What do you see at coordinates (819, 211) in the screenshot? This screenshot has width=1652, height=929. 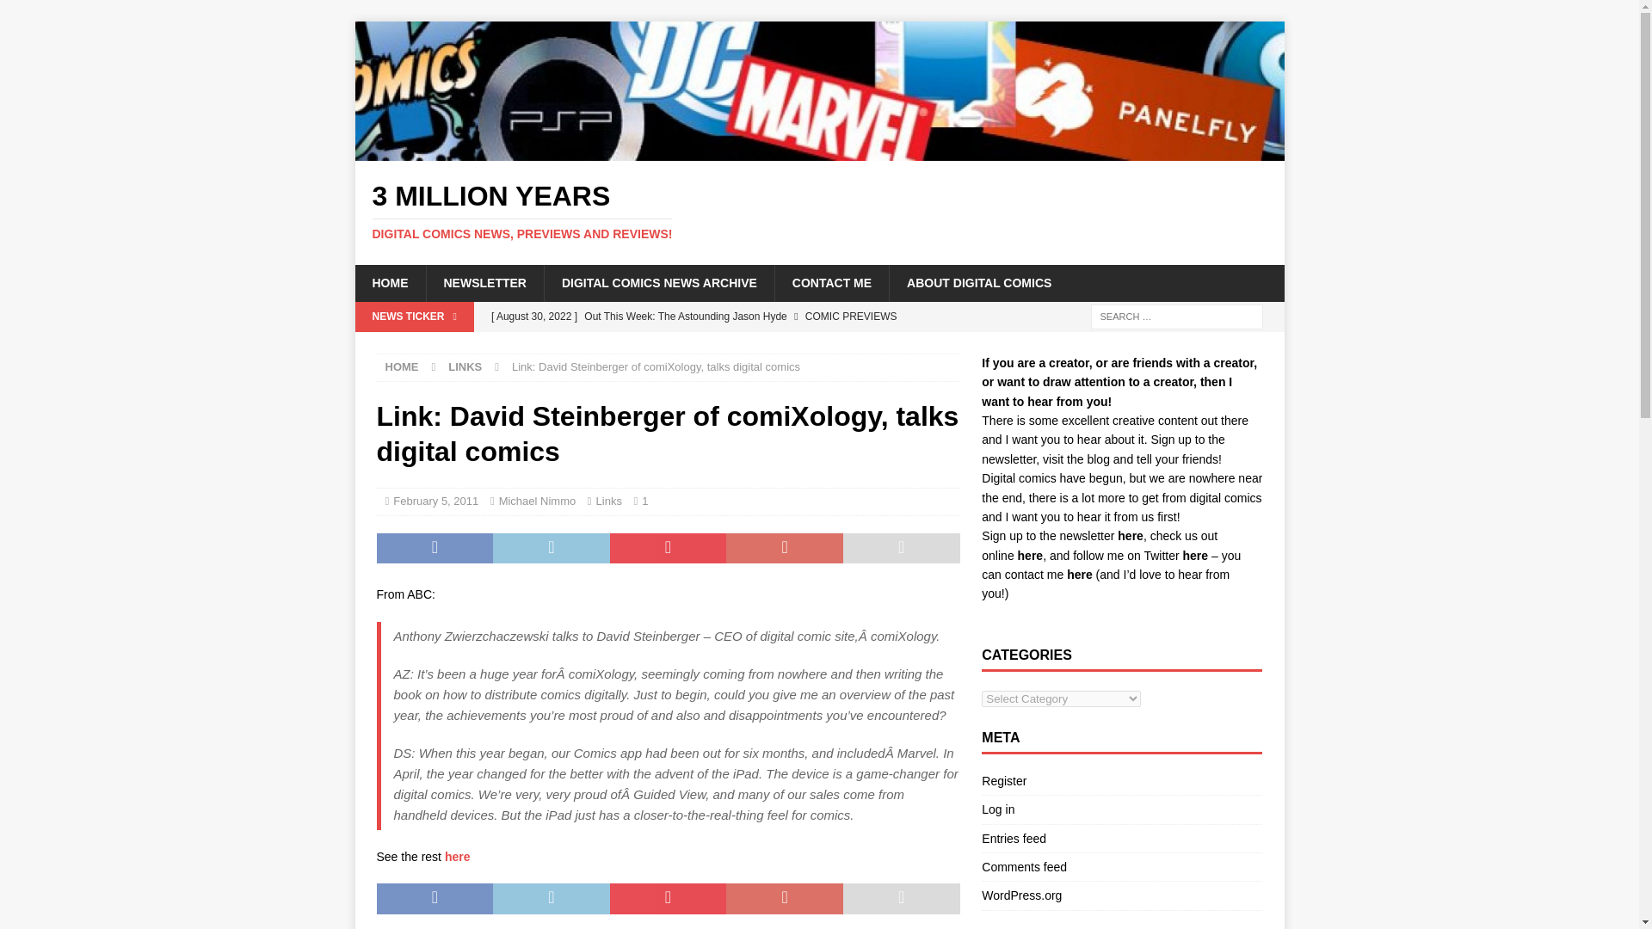 I see `HOME` at bounding box center [819, 211].